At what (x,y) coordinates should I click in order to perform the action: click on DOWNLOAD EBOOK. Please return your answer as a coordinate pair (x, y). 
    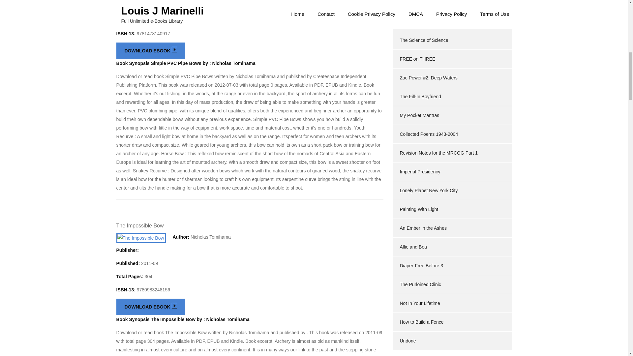
    Looking at the image, I should click on (150, 51).